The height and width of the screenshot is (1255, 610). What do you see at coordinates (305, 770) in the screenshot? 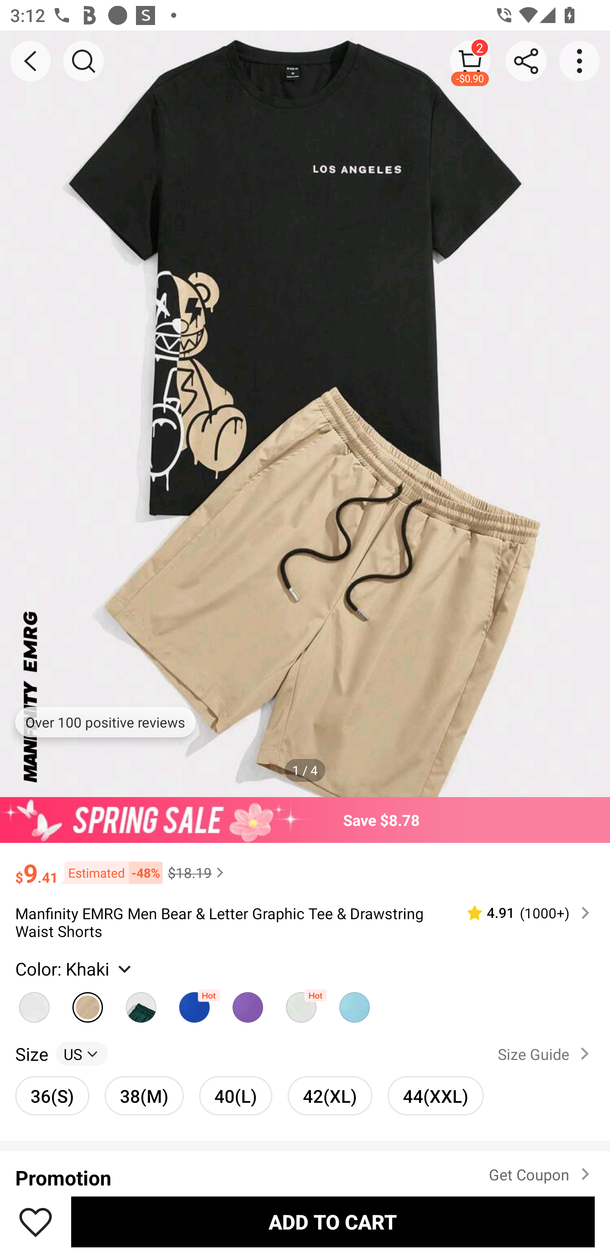
I see `1 / 4` at bounding box center [305, 770].